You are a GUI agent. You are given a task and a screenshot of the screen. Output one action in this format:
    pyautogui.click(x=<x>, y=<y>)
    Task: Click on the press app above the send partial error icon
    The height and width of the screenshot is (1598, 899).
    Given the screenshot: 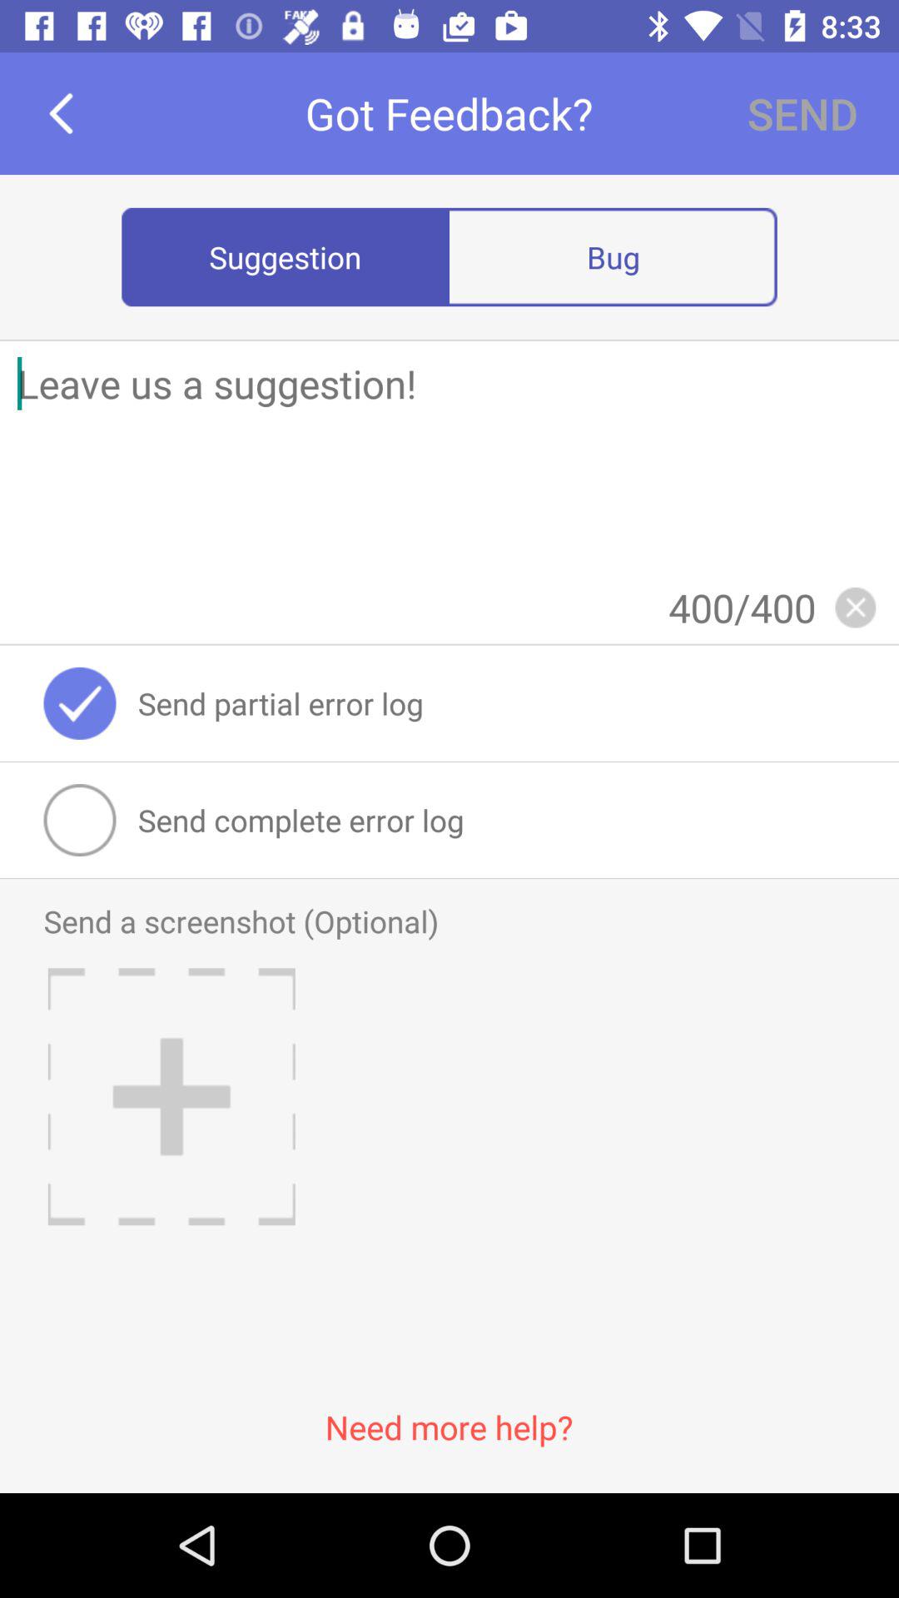 What is the action you would take?
    pyautogui.click(x=855, y=608)
    